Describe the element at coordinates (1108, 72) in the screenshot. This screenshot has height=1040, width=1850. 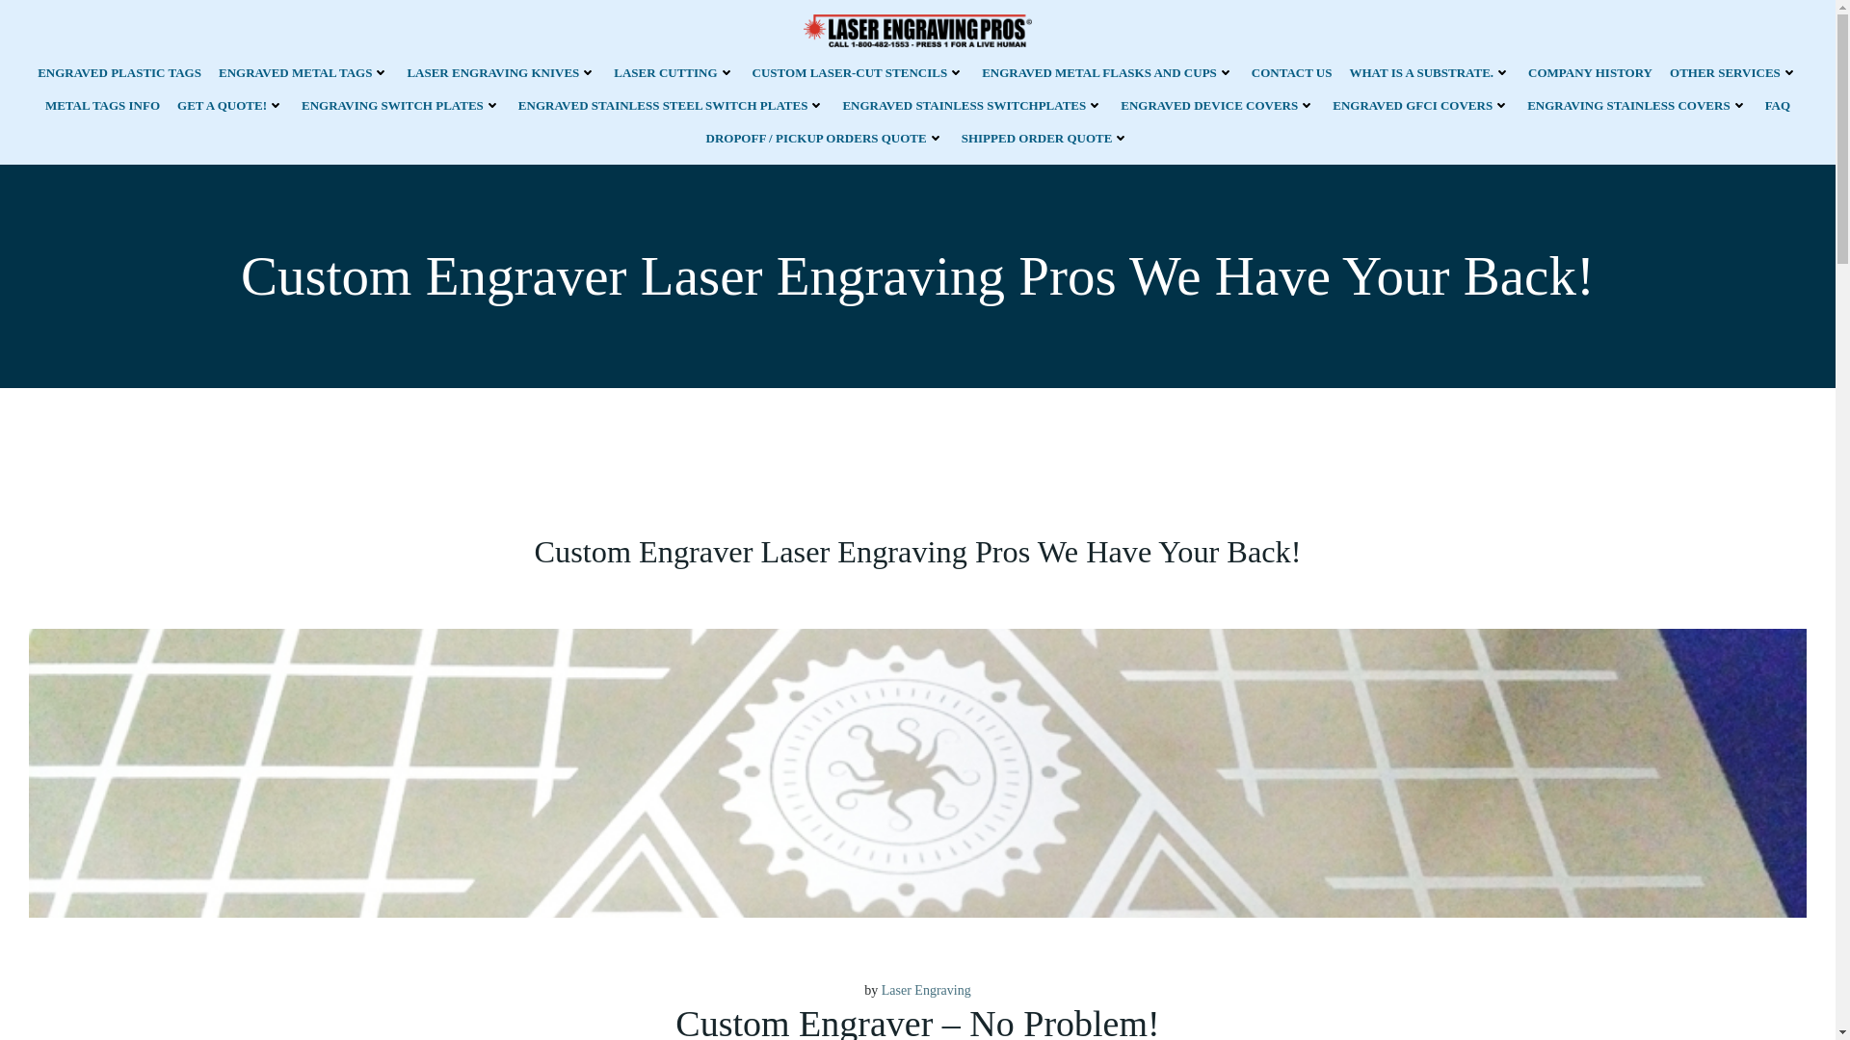
I see `ENGRAVED METAL FLASKS AND CUPS` at that location.